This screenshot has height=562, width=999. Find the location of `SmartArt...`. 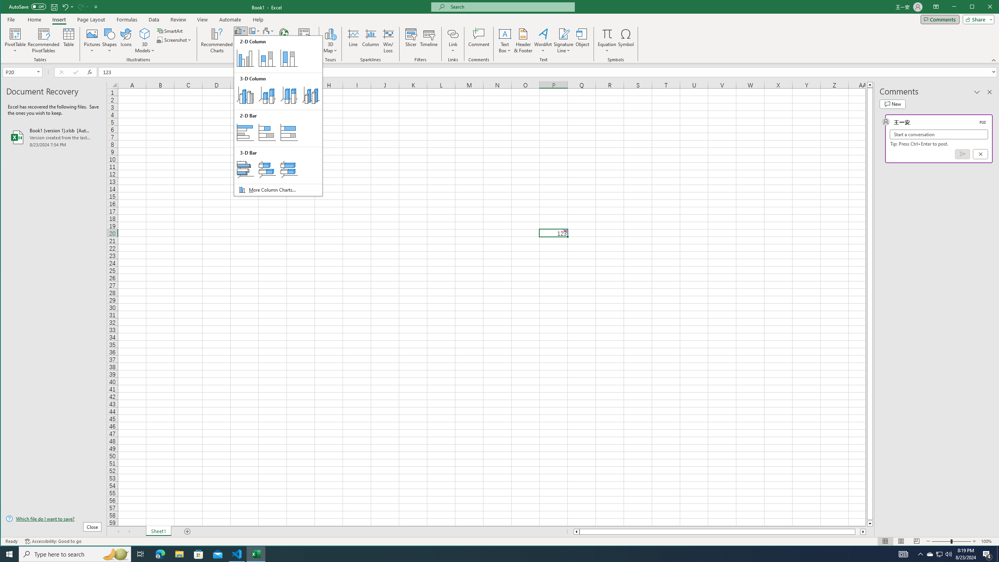

SmartArt... is located at coordinates (171, 30).